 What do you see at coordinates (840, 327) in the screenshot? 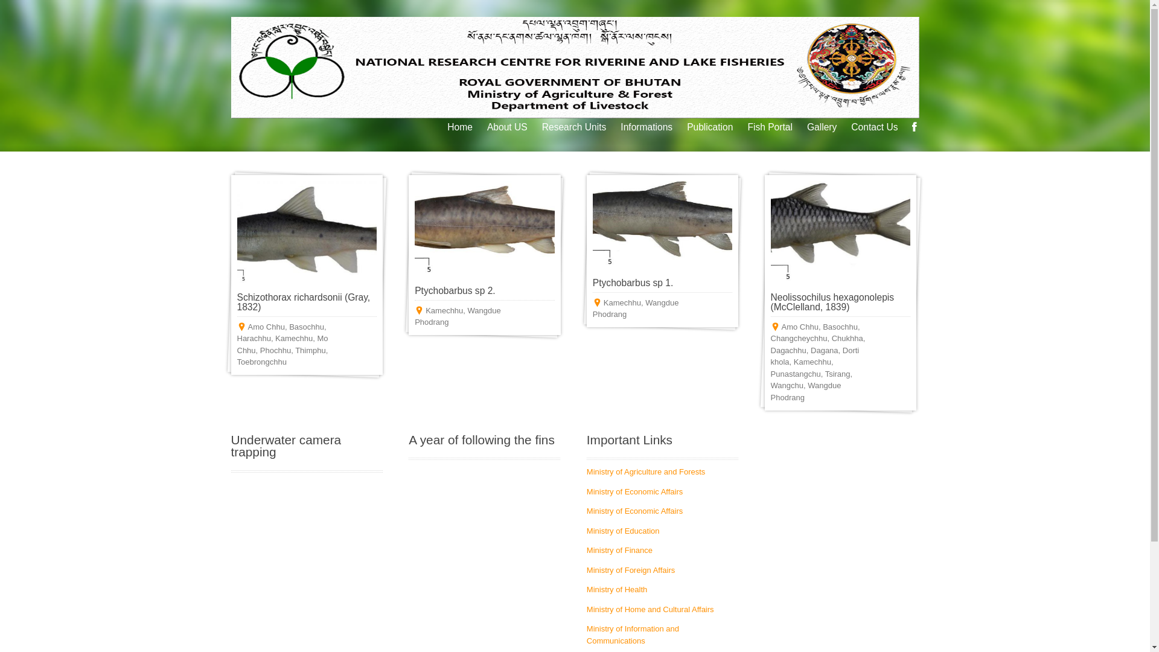
I see `Basochhu` at bounding box center [840, 327].